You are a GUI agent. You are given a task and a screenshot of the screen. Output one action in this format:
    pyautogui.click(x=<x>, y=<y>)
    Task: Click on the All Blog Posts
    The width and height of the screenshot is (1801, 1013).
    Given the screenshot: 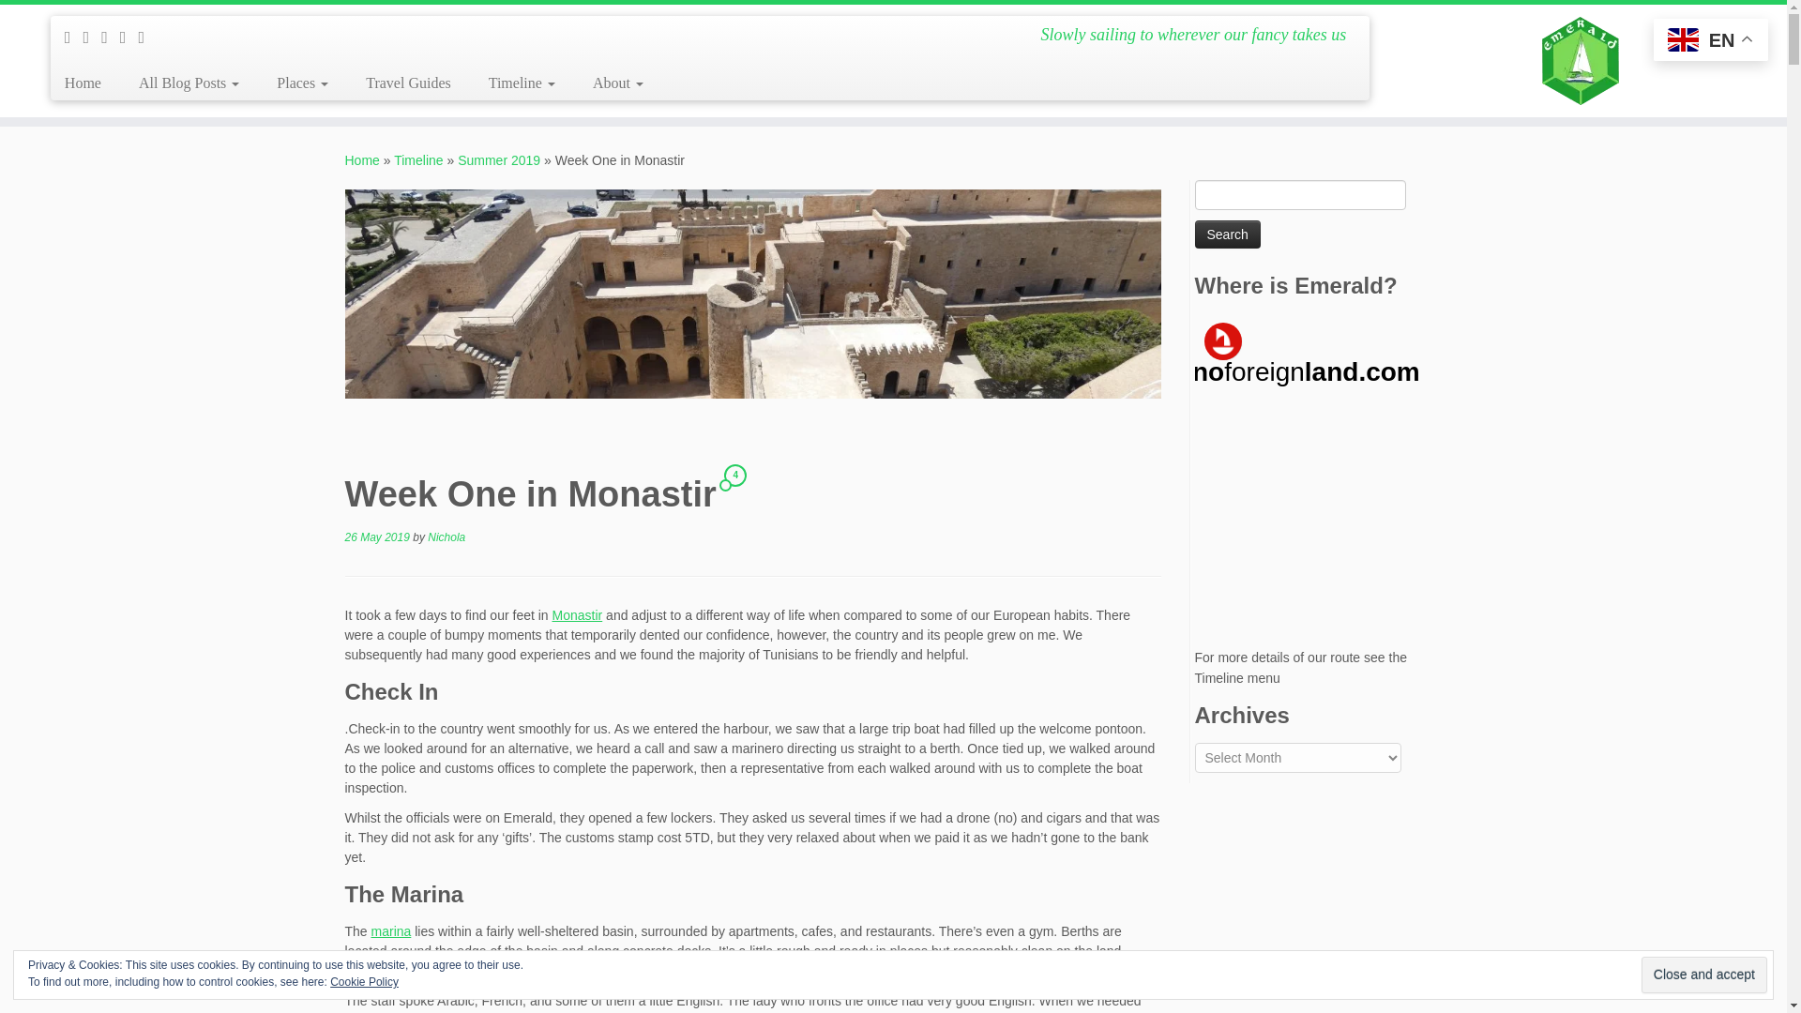 What is the action you would take?
    pyautogui.click(x=189, y=83)
    